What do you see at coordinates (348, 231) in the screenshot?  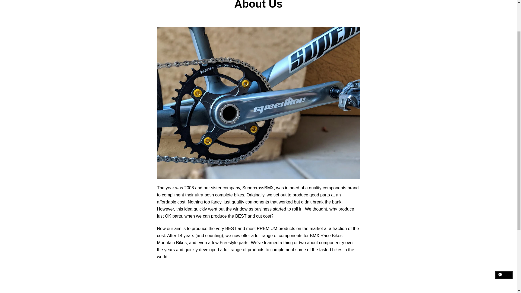 I see `Speedline Parts` at bounding box center [348, 231].